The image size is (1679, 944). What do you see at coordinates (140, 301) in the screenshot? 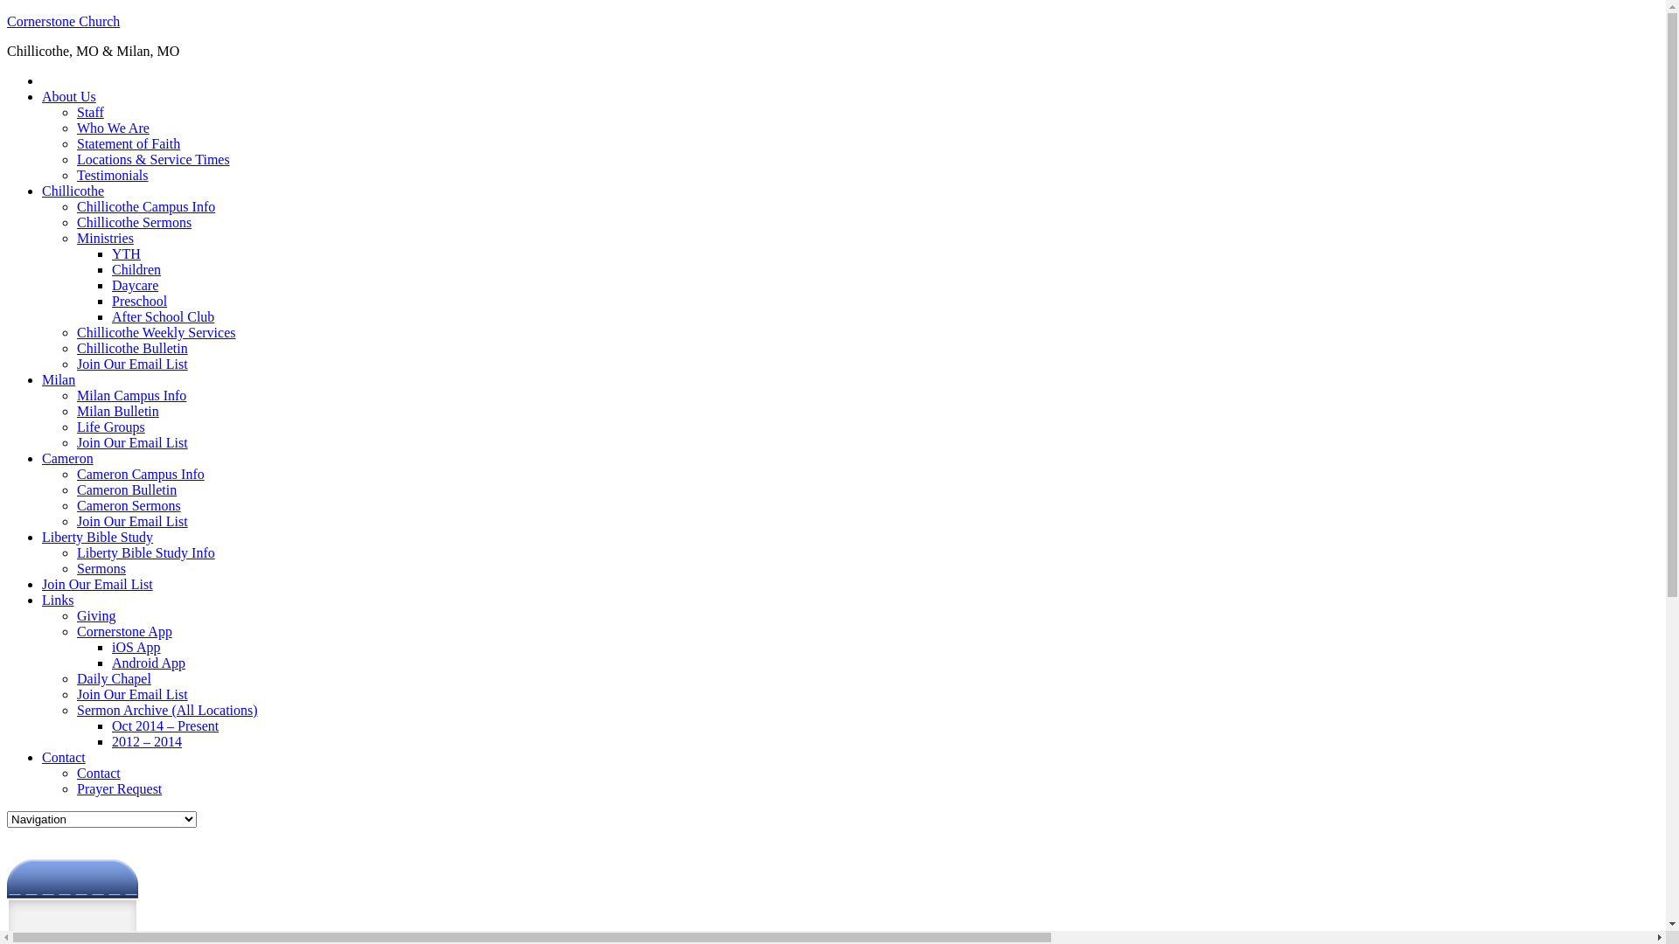
I see `Preschool` at bounding box center [140, 301].